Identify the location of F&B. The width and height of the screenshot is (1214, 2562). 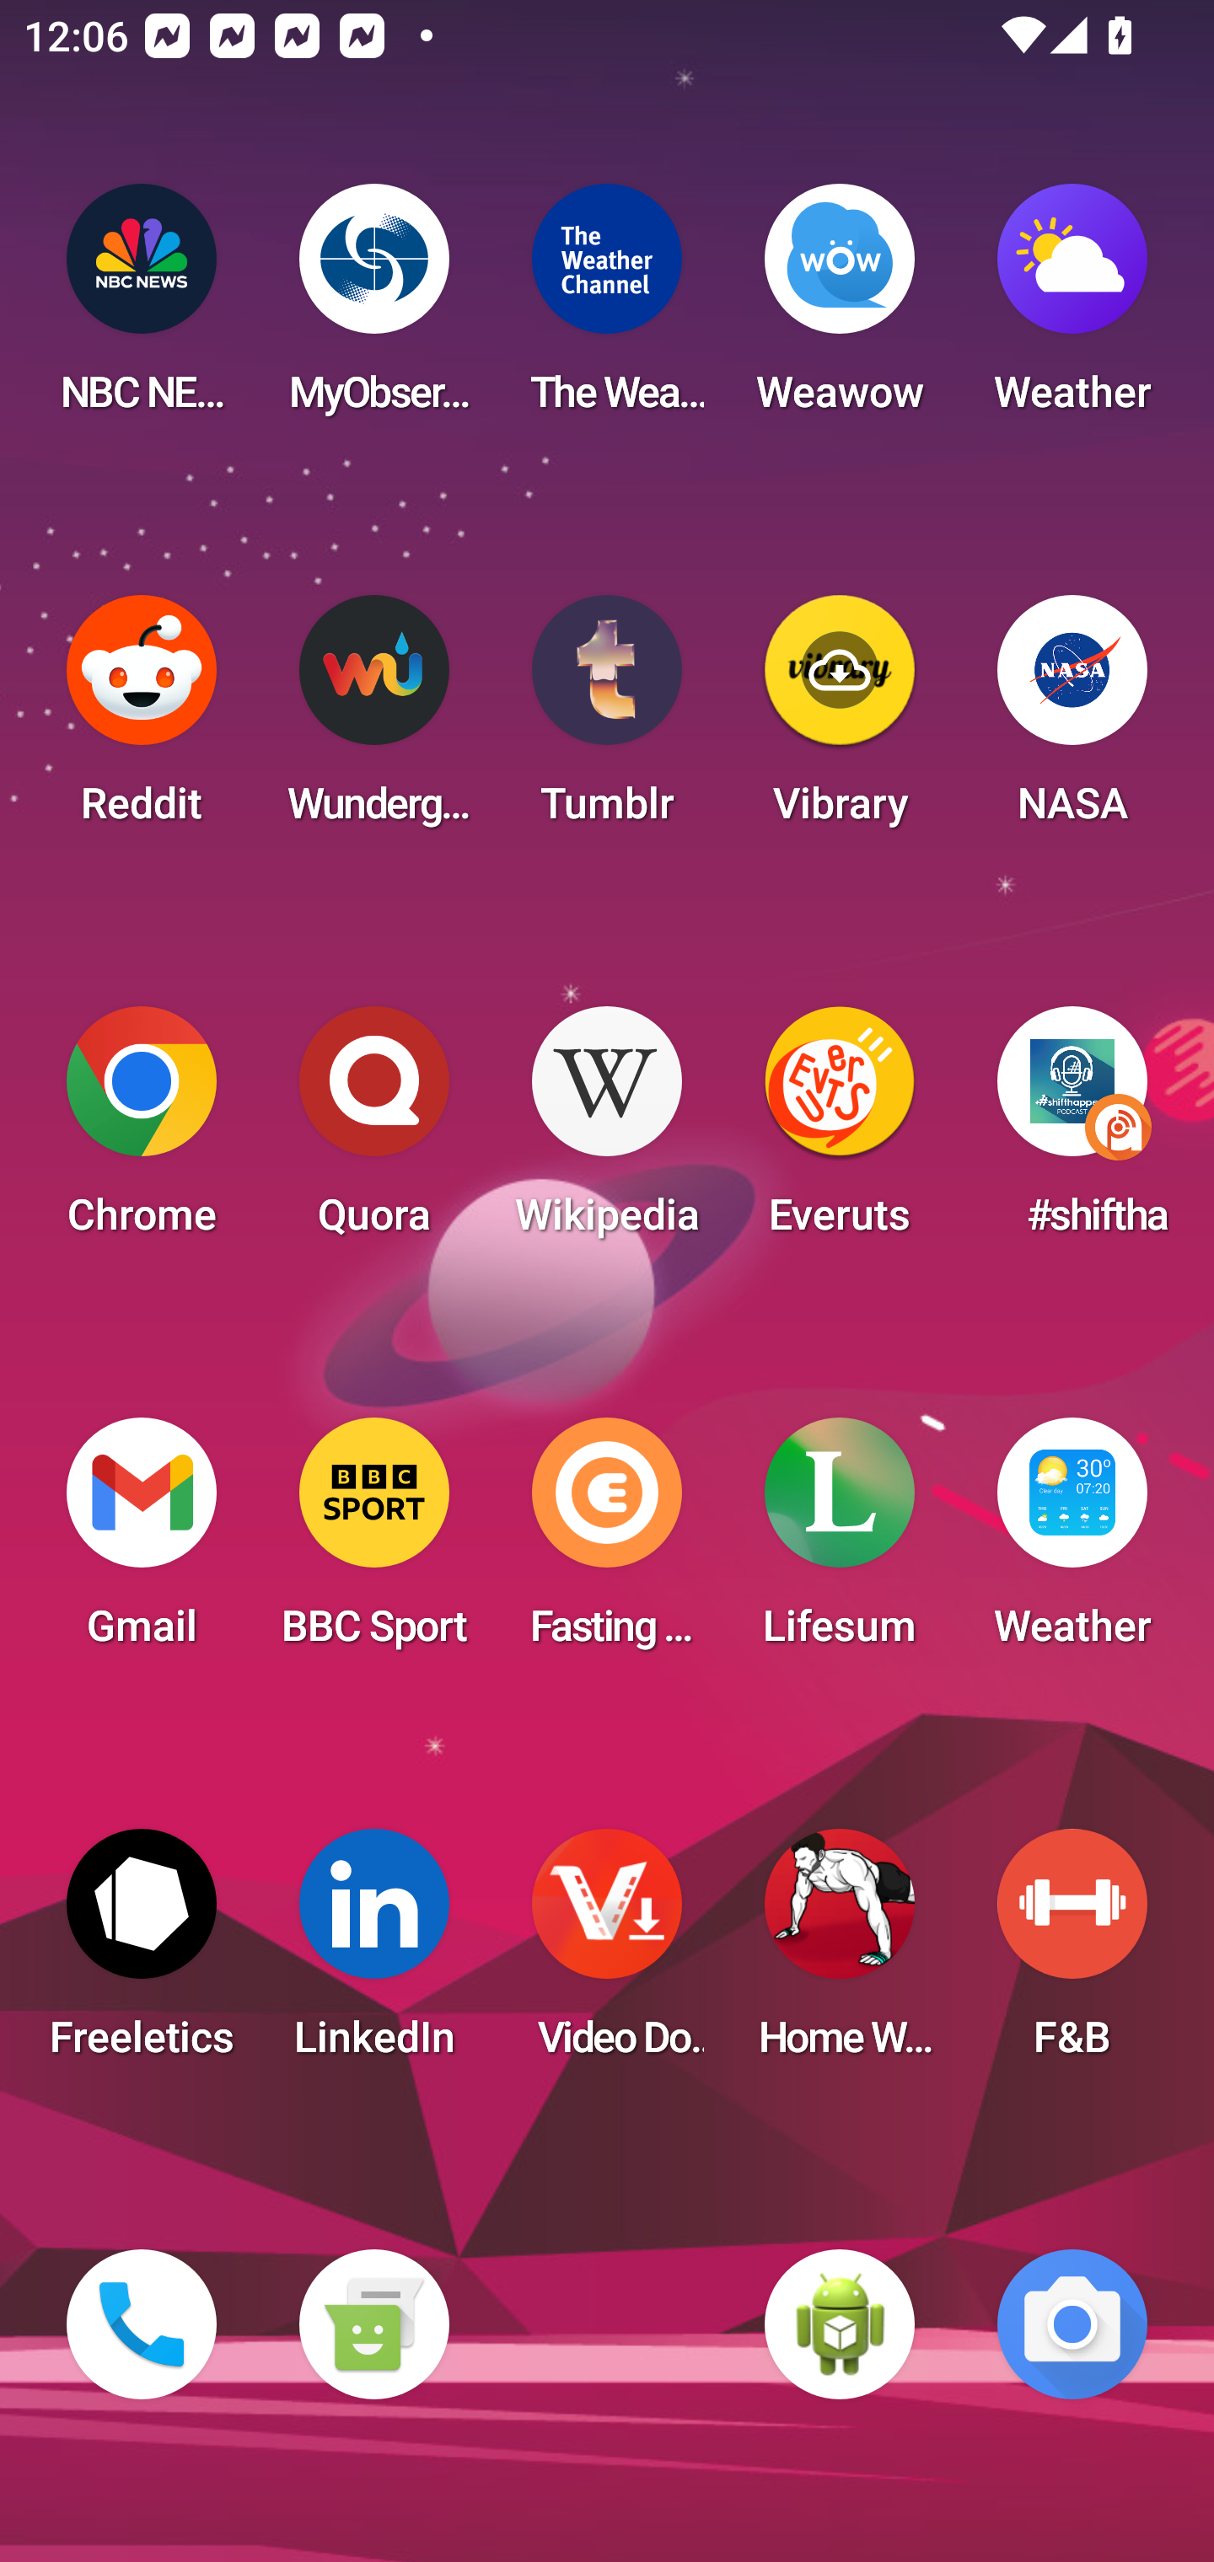
(1072, 1954).